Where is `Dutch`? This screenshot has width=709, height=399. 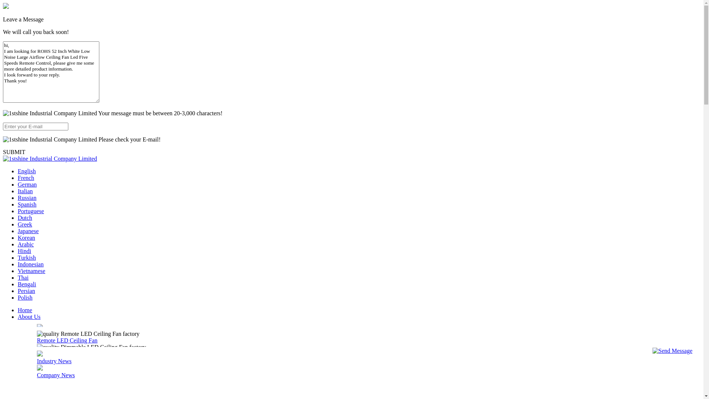 Dutch is located at coordinates (25, 65).